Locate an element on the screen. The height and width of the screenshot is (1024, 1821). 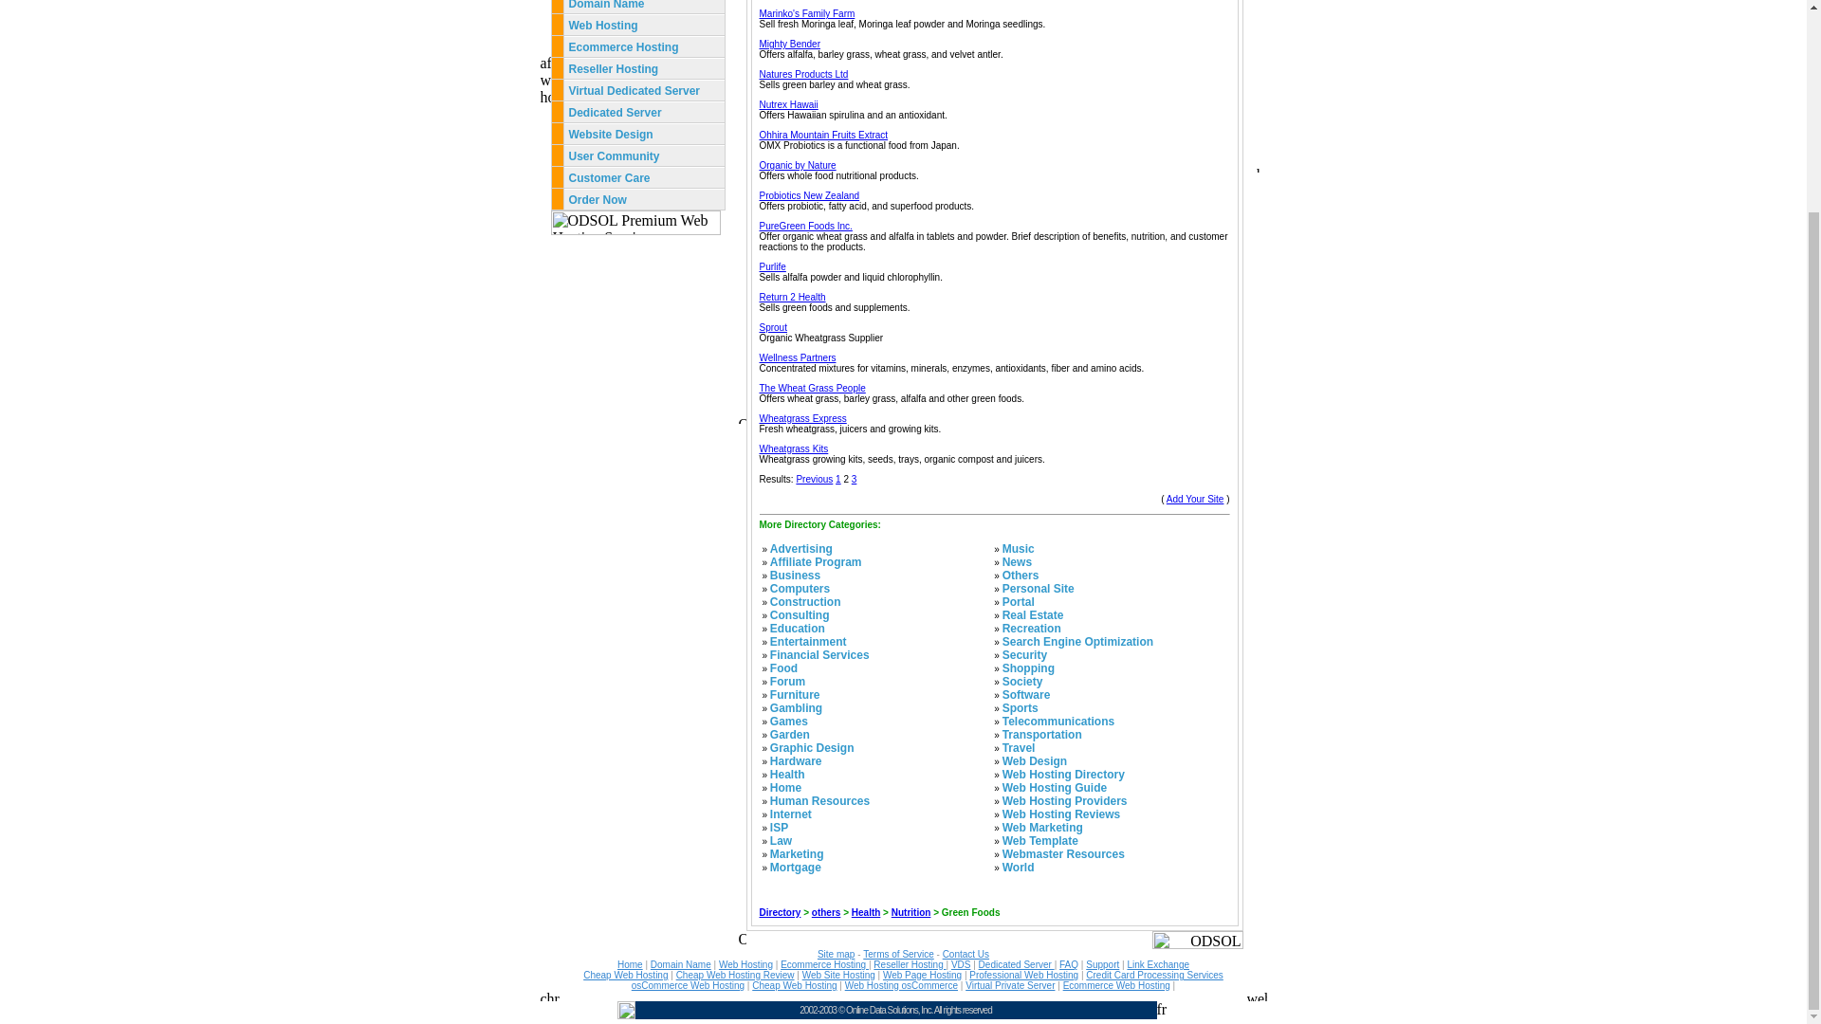
Organic by Nature is located at coordinates (797, 165).